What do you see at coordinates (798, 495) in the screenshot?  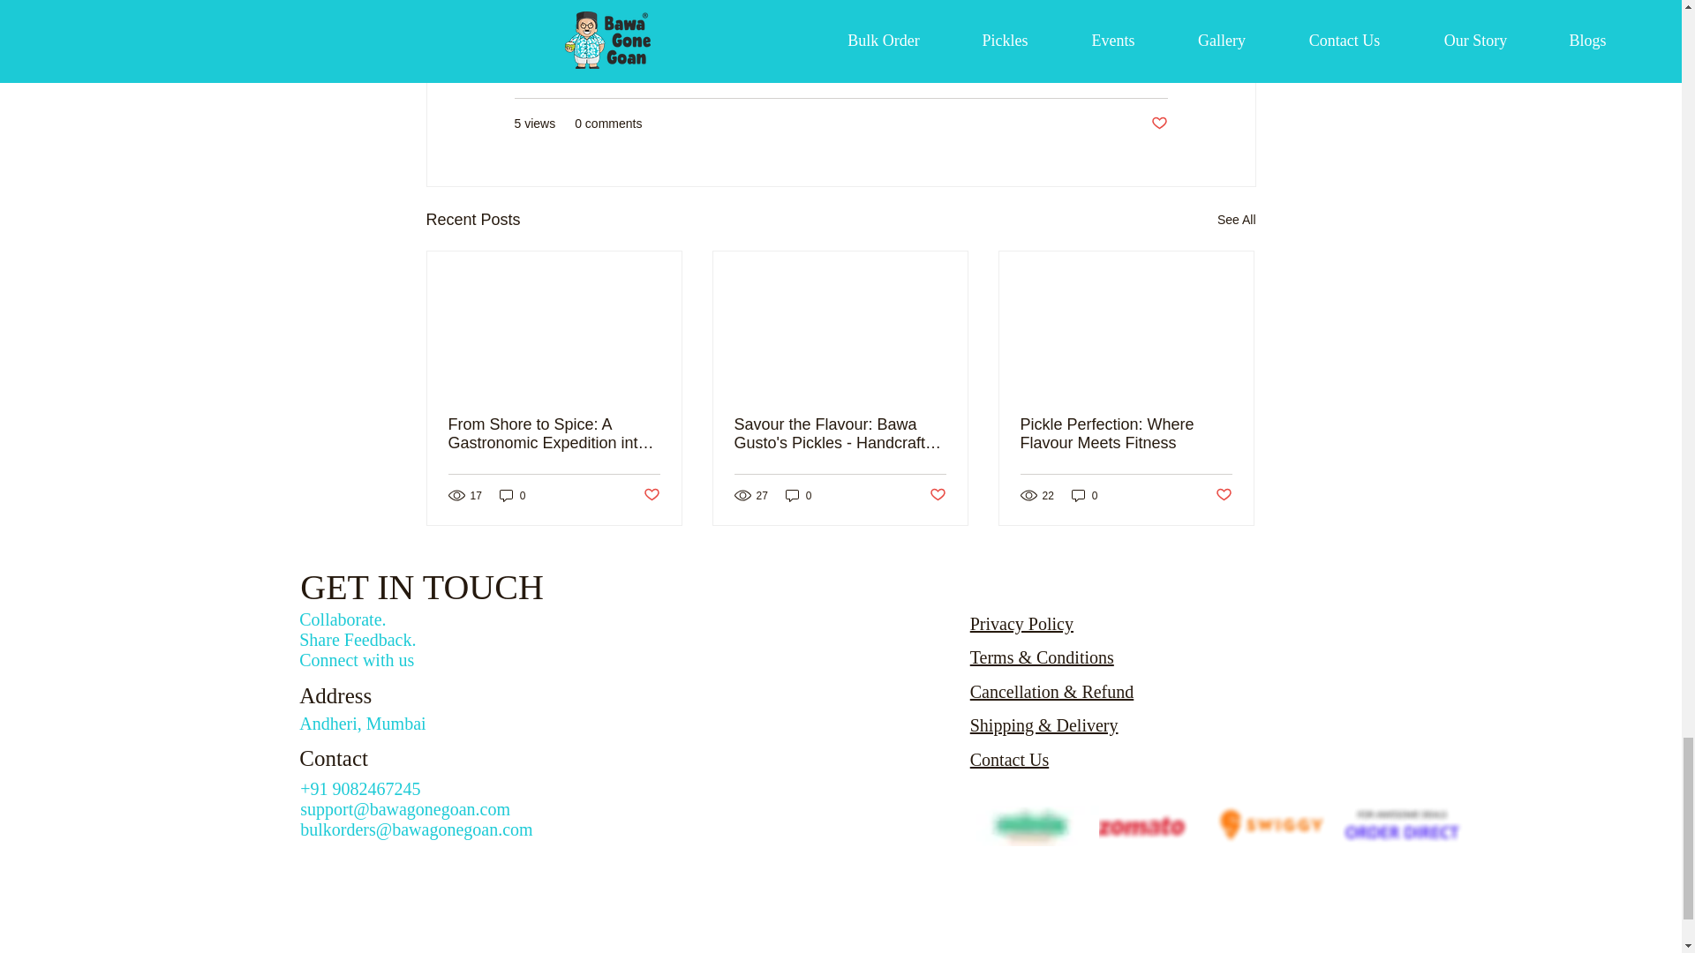 I see `0` at bounding box center [798, 495].